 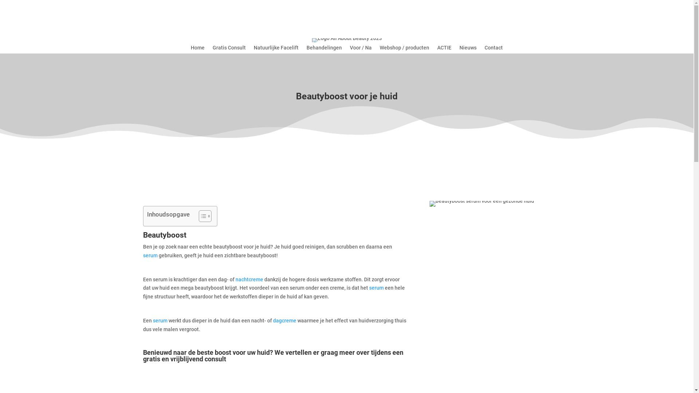 I want to click on Logo All About Beauty 2023, so click(x=347, y=41).